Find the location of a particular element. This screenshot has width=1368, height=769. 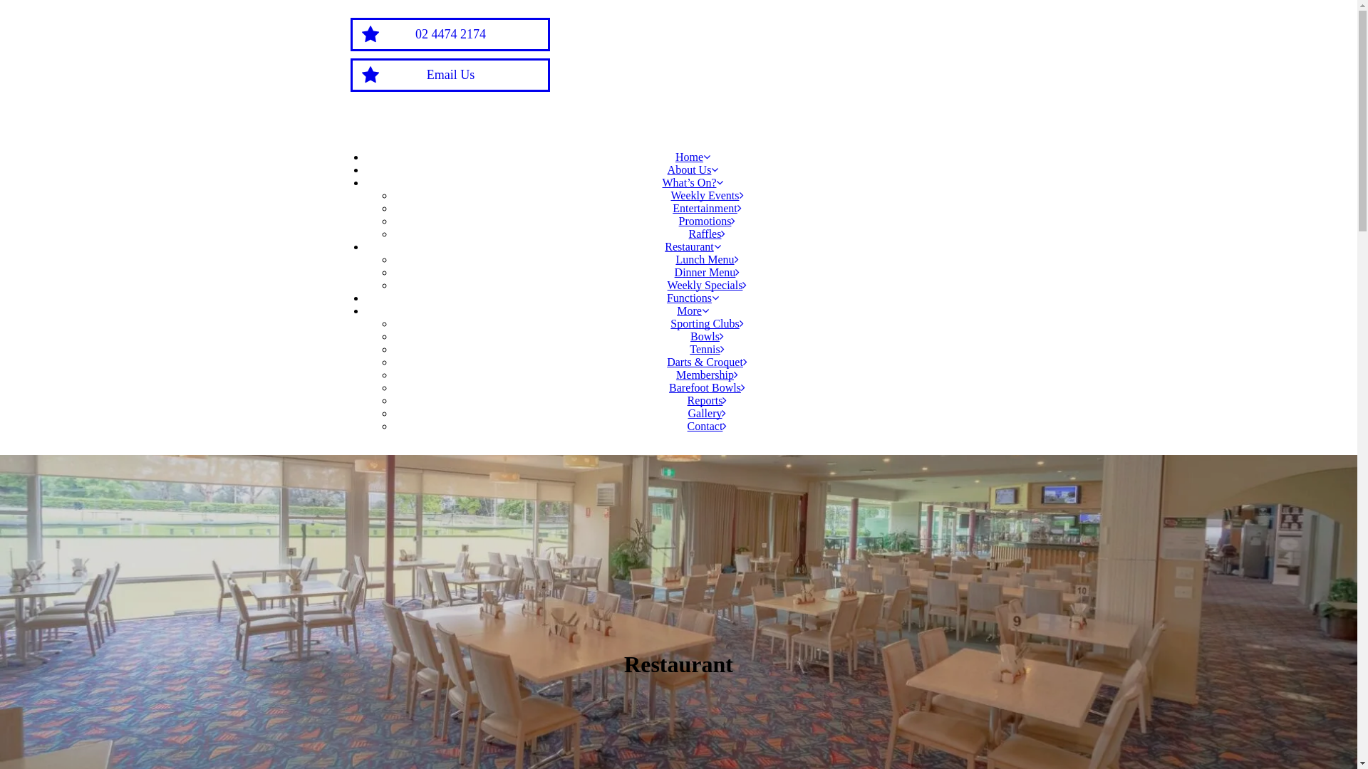

About Us is located at coordinates (693, 169).